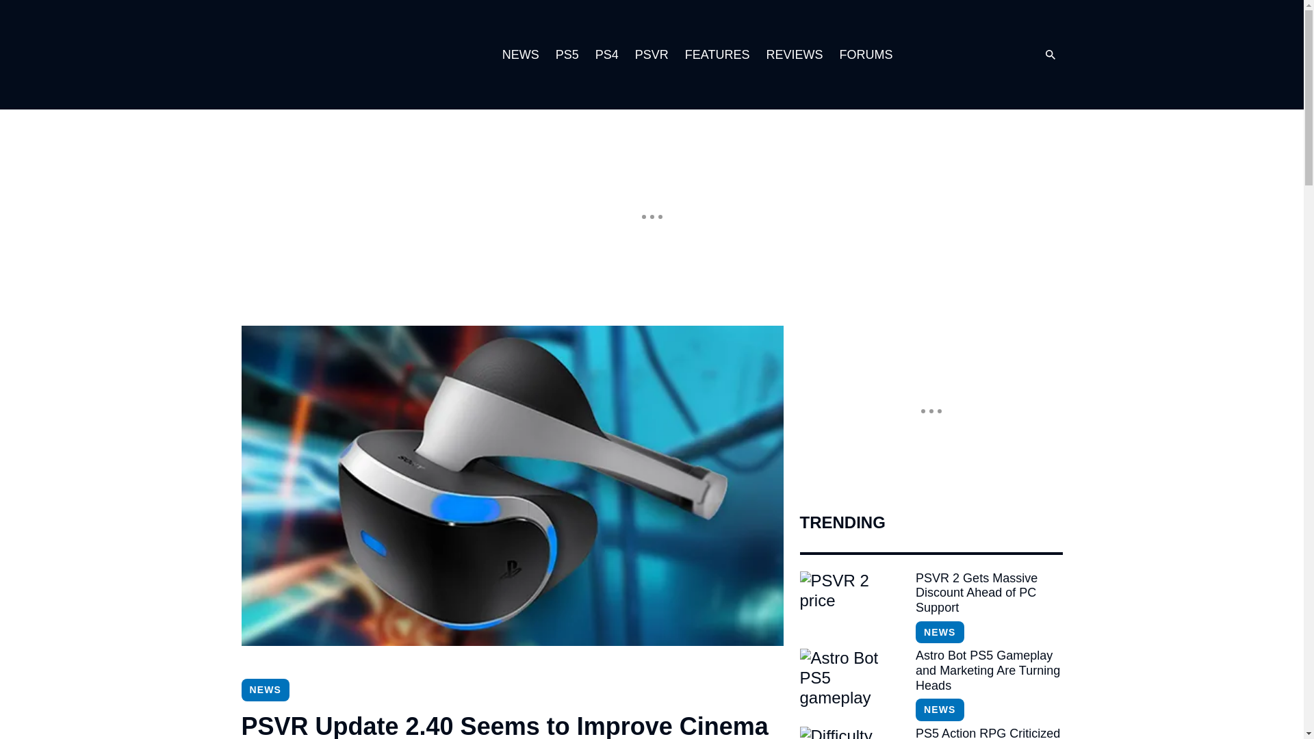  I want to click on NEWS, so click(264, 690).